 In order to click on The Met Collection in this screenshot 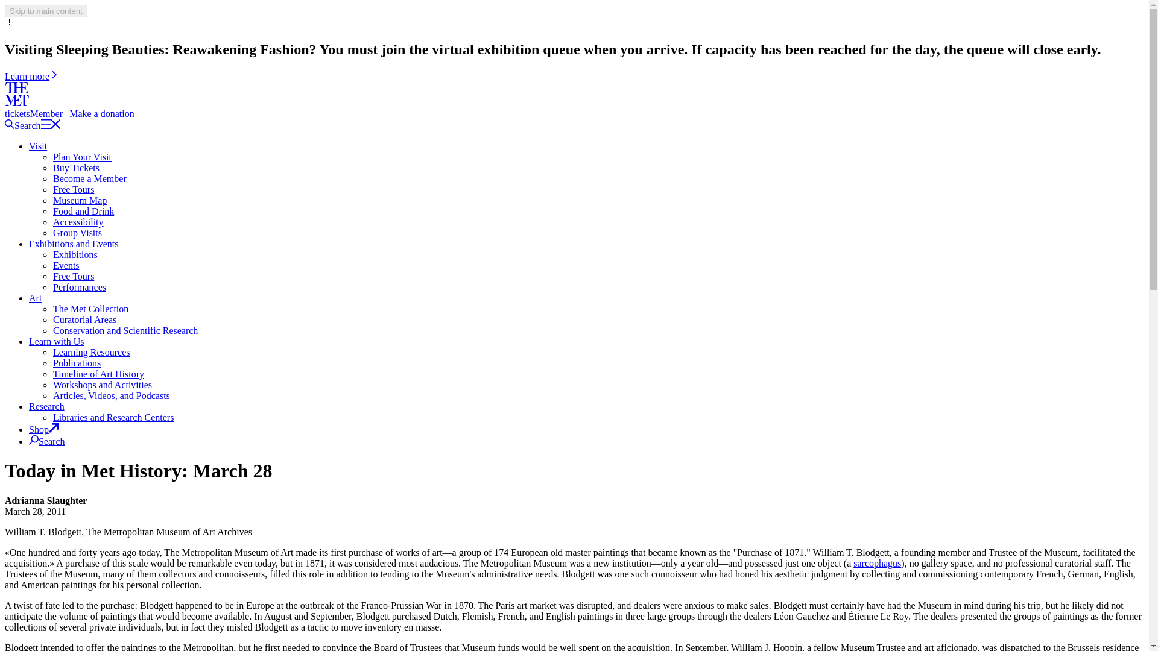, I will do `click(90, 309)`.